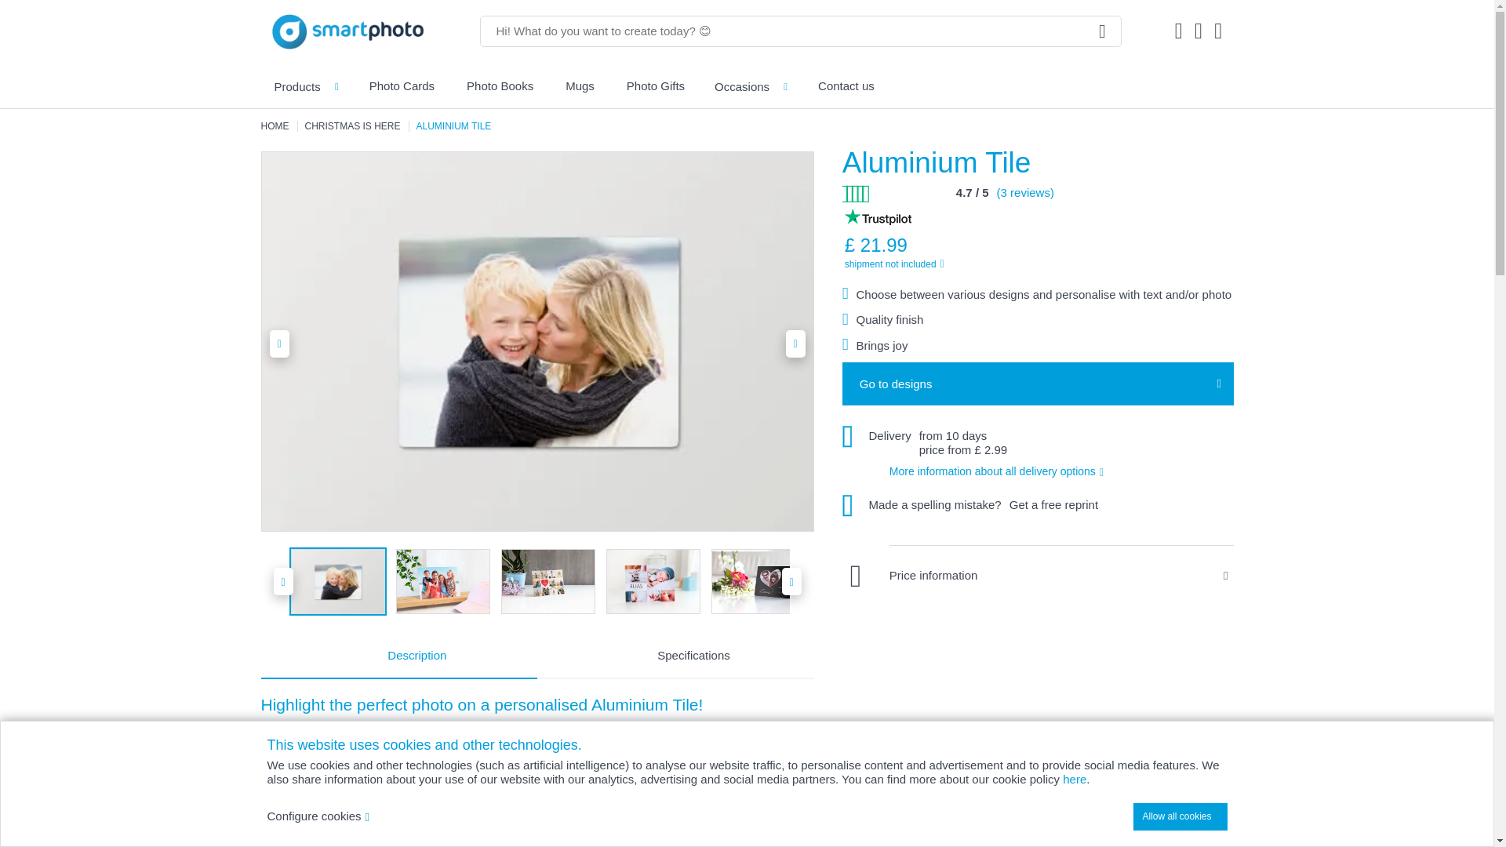 The image size is (1506, 847). I want to click on Go to designs, so click(1037, 384).